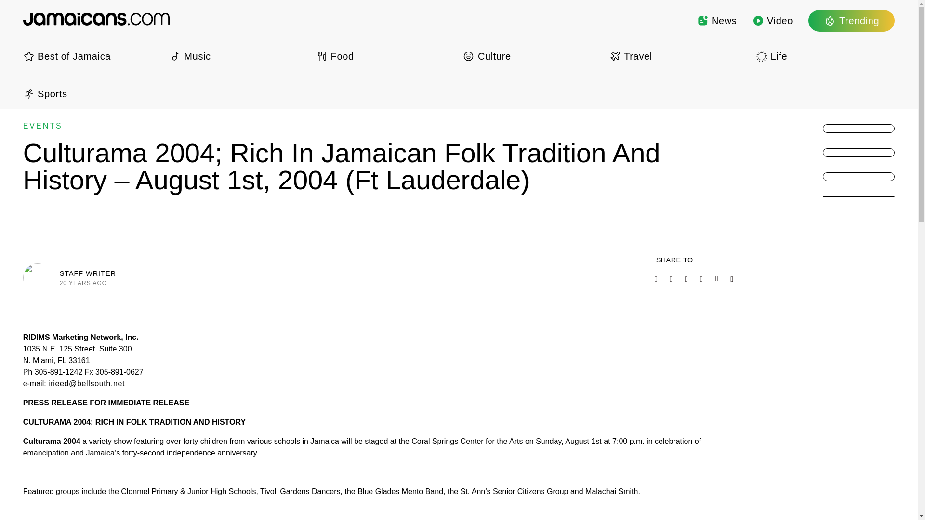 Image resolution: width=925 pixels, height=520 pixels. What do you see at coordinates (825, 56) in the screenshot?
I see `Life` at bounding box center [825, 56].